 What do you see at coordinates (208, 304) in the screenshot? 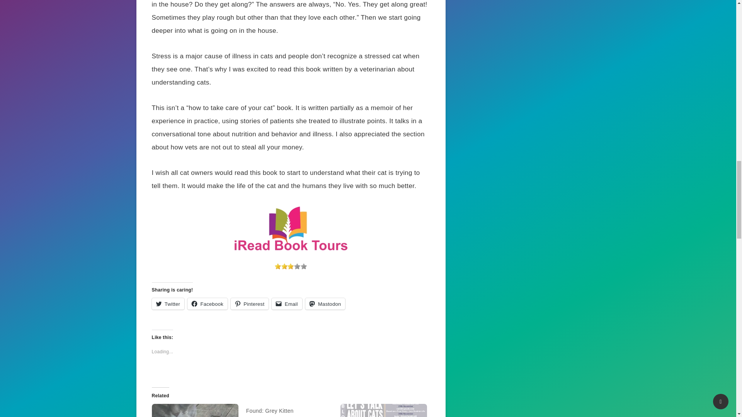
I see `Click to share on Facebook` at bounding box center [208, 304].